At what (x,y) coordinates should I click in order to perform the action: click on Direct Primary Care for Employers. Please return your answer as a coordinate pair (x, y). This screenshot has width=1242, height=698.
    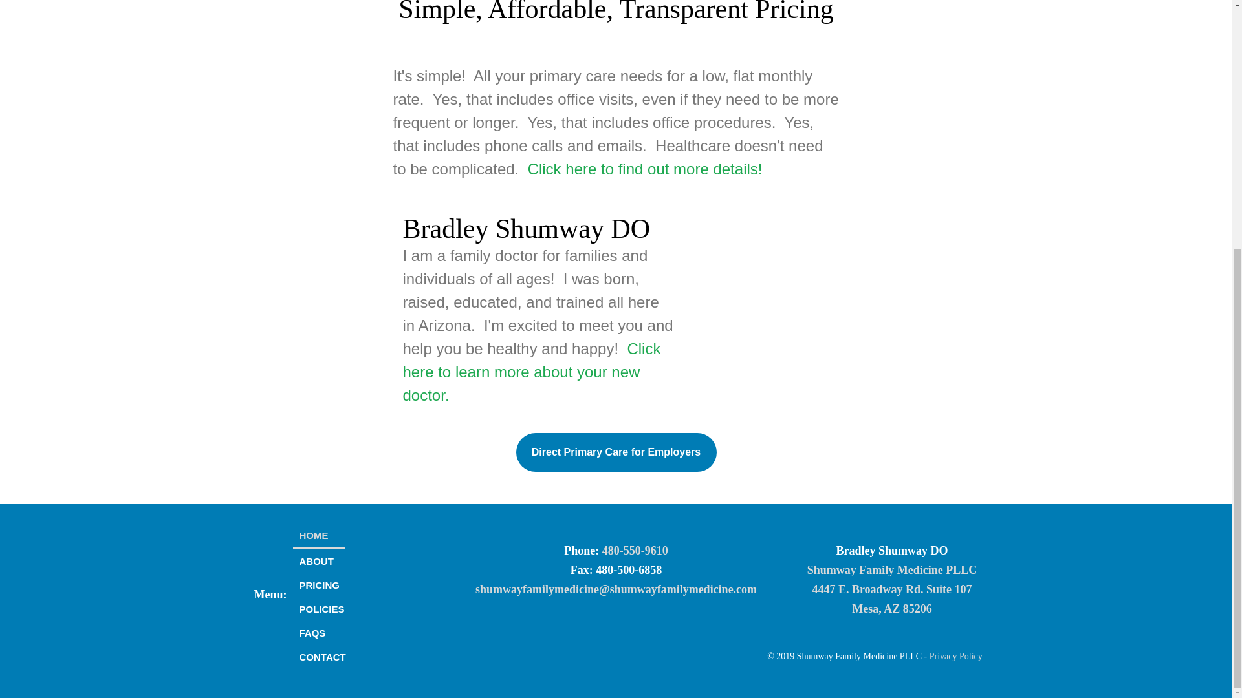
    Looking at the image, I should click on (616, 452).